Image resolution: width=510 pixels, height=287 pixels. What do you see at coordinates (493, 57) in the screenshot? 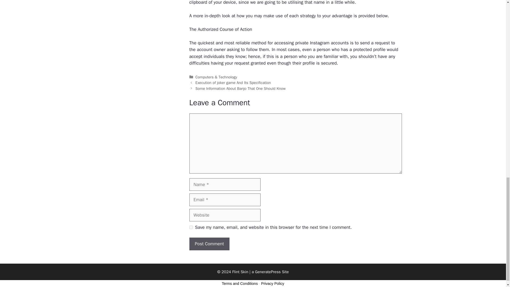
I see `Scroll back to top` at bounding box center [493, 57].